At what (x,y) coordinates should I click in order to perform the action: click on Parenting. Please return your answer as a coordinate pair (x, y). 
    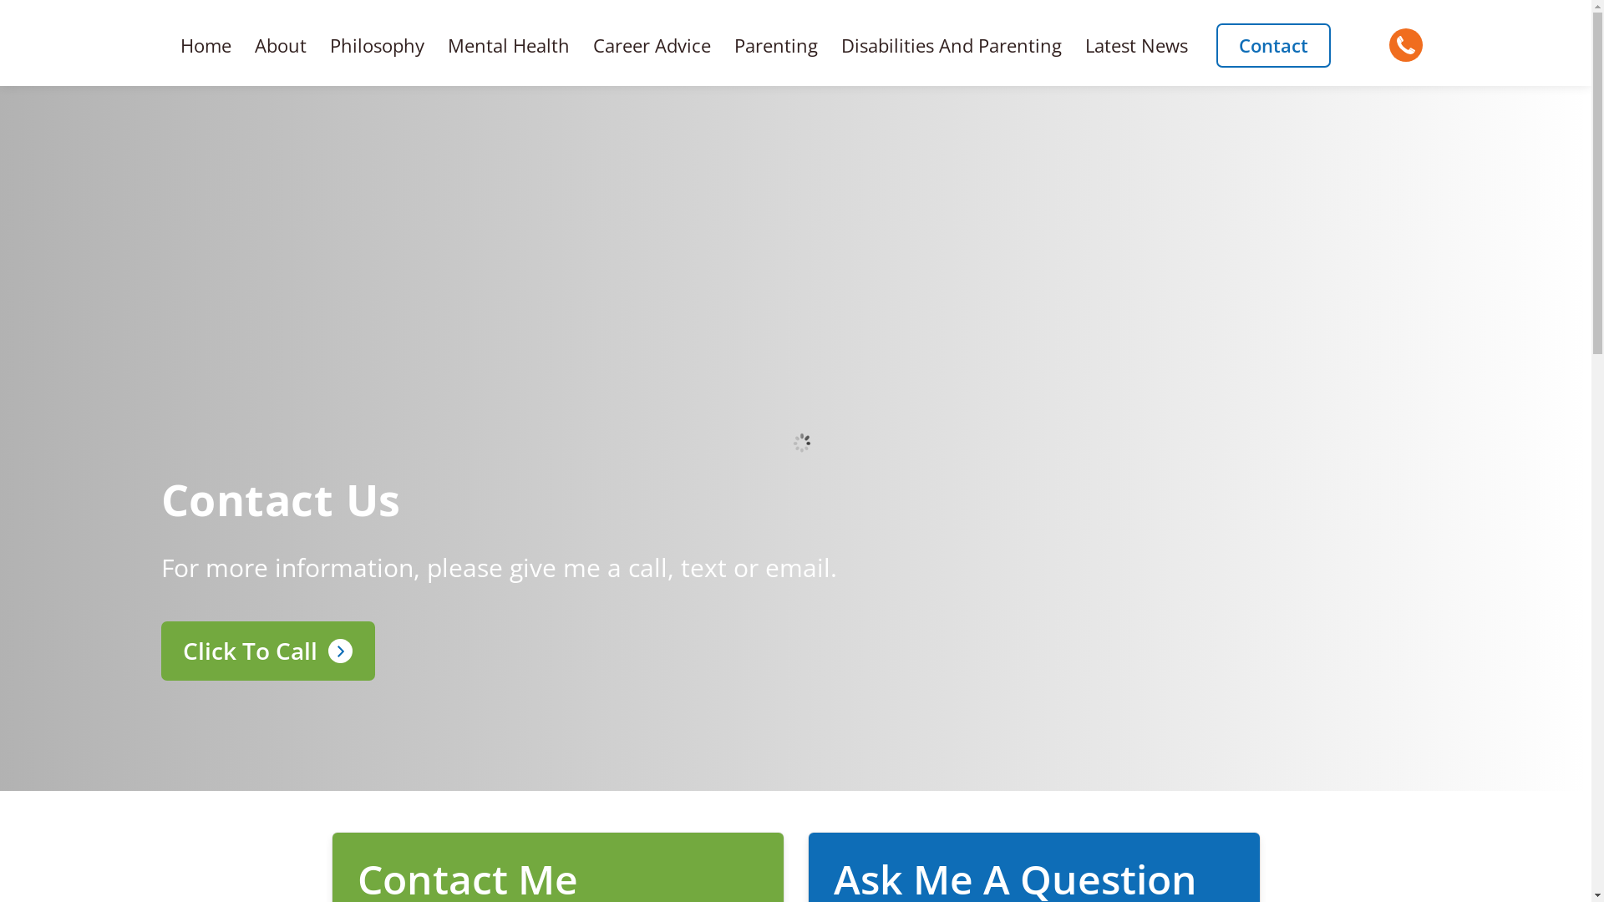
    Looking at the image, I should click on (776, 45).